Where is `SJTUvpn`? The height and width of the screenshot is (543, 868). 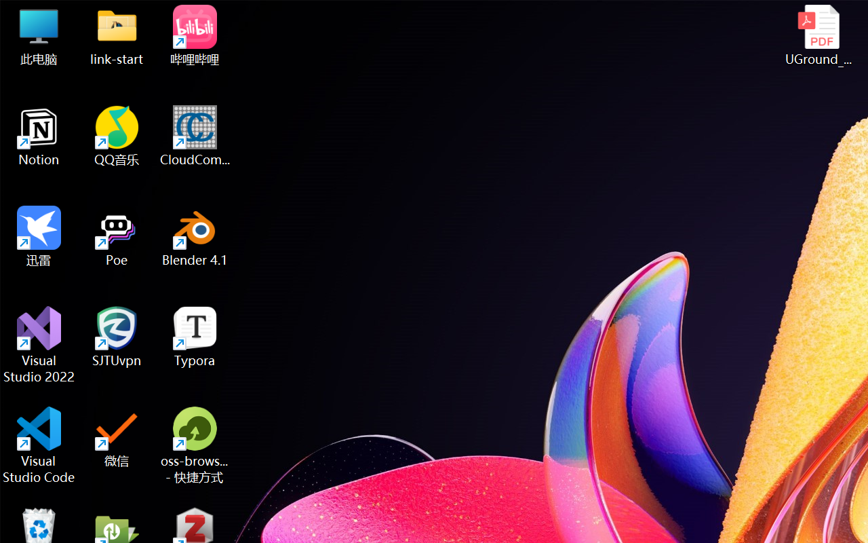 SJTUvpn is located at coordinates (117, 337).